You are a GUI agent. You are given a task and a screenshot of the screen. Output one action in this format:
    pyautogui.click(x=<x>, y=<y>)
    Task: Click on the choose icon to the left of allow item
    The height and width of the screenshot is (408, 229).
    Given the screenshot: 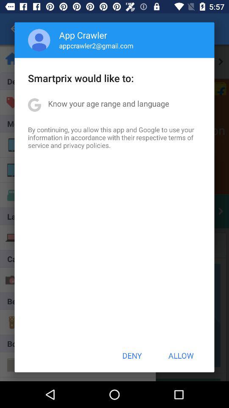 What is the action you would take?
    pyautogui.click(x=132, y=355)
    